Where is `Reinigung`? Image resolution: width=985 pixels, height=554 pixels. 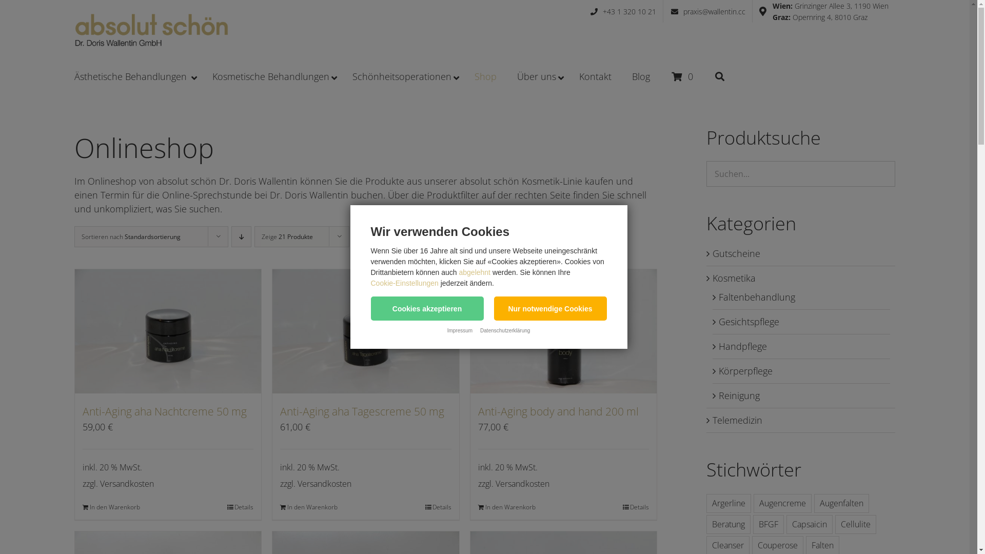 Reinigung is located at coordinates (739, 395).